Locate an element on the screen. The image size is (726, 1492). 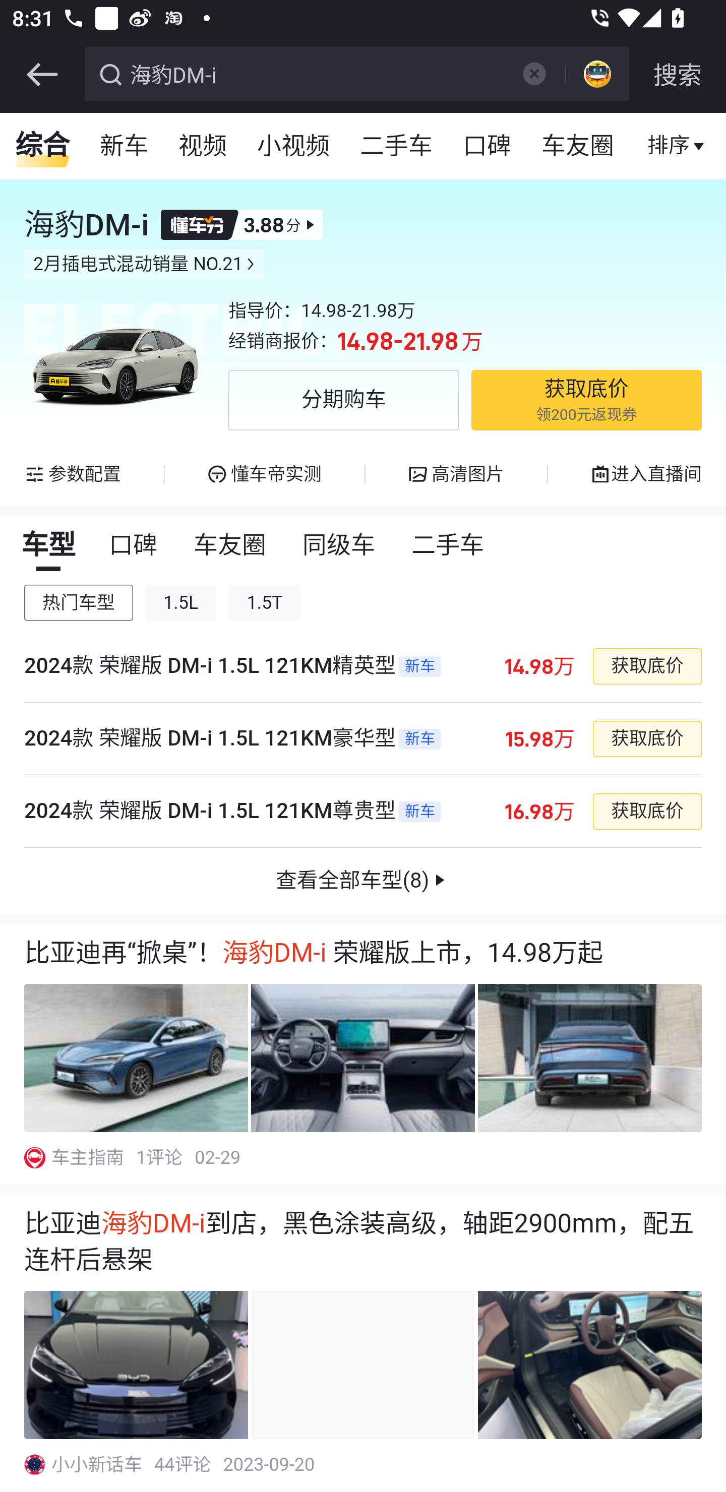
进入直播间 is located at coordinates (645, 474).